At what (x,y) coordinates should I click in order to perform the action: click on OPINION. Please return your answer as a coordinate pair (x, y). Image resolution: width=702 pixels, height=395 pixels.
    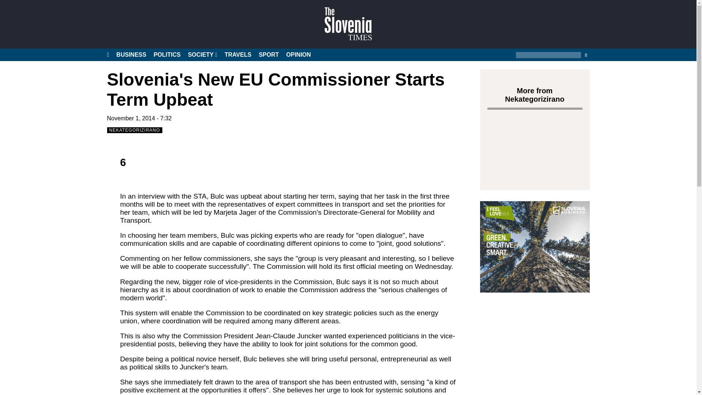
    Looking at the image, I should click on (298, 55).